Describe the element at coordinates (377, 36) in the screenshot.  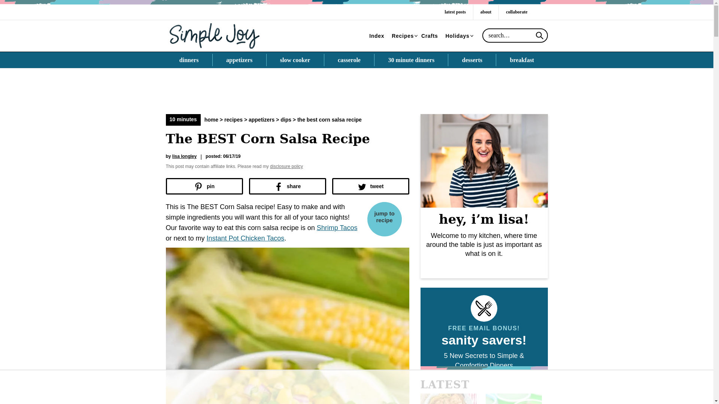
I see `Index` at that location.